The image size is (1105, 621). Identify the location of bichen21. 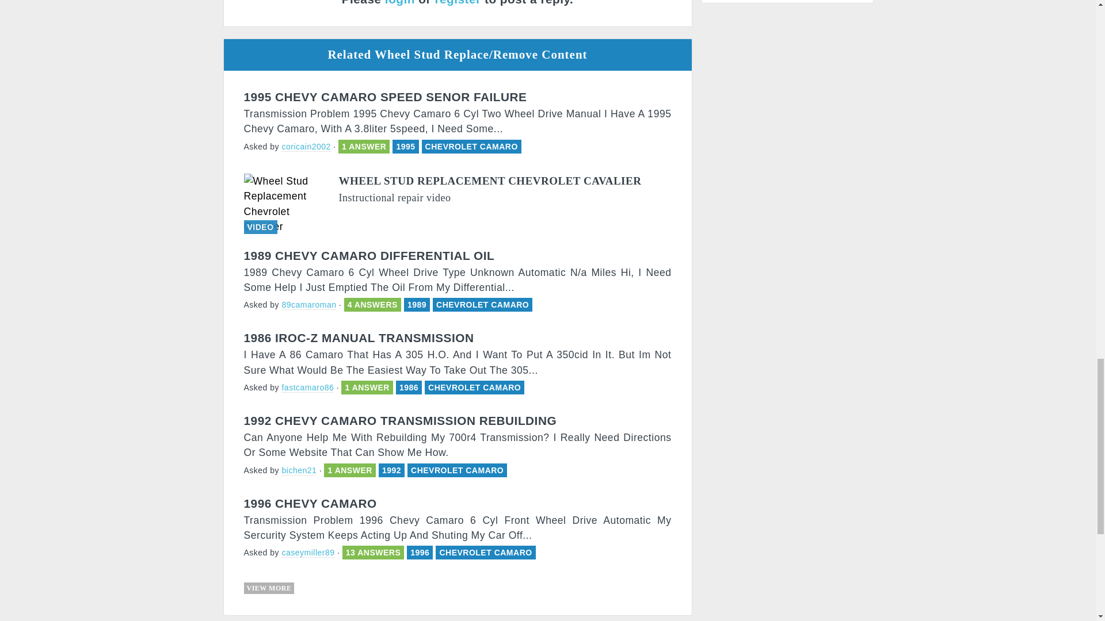
(299, 470).